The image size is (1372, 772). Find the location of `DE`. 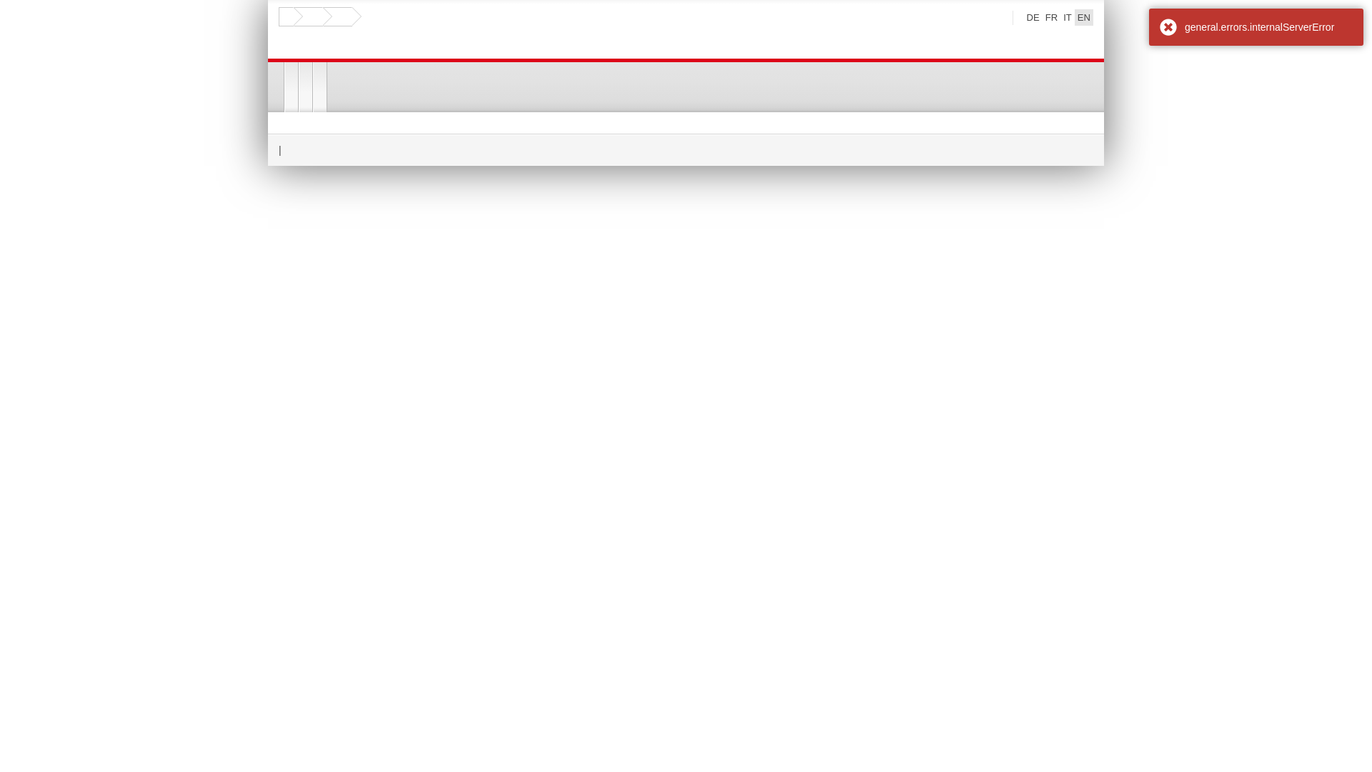

DE is located at coordinates (1033, 17).